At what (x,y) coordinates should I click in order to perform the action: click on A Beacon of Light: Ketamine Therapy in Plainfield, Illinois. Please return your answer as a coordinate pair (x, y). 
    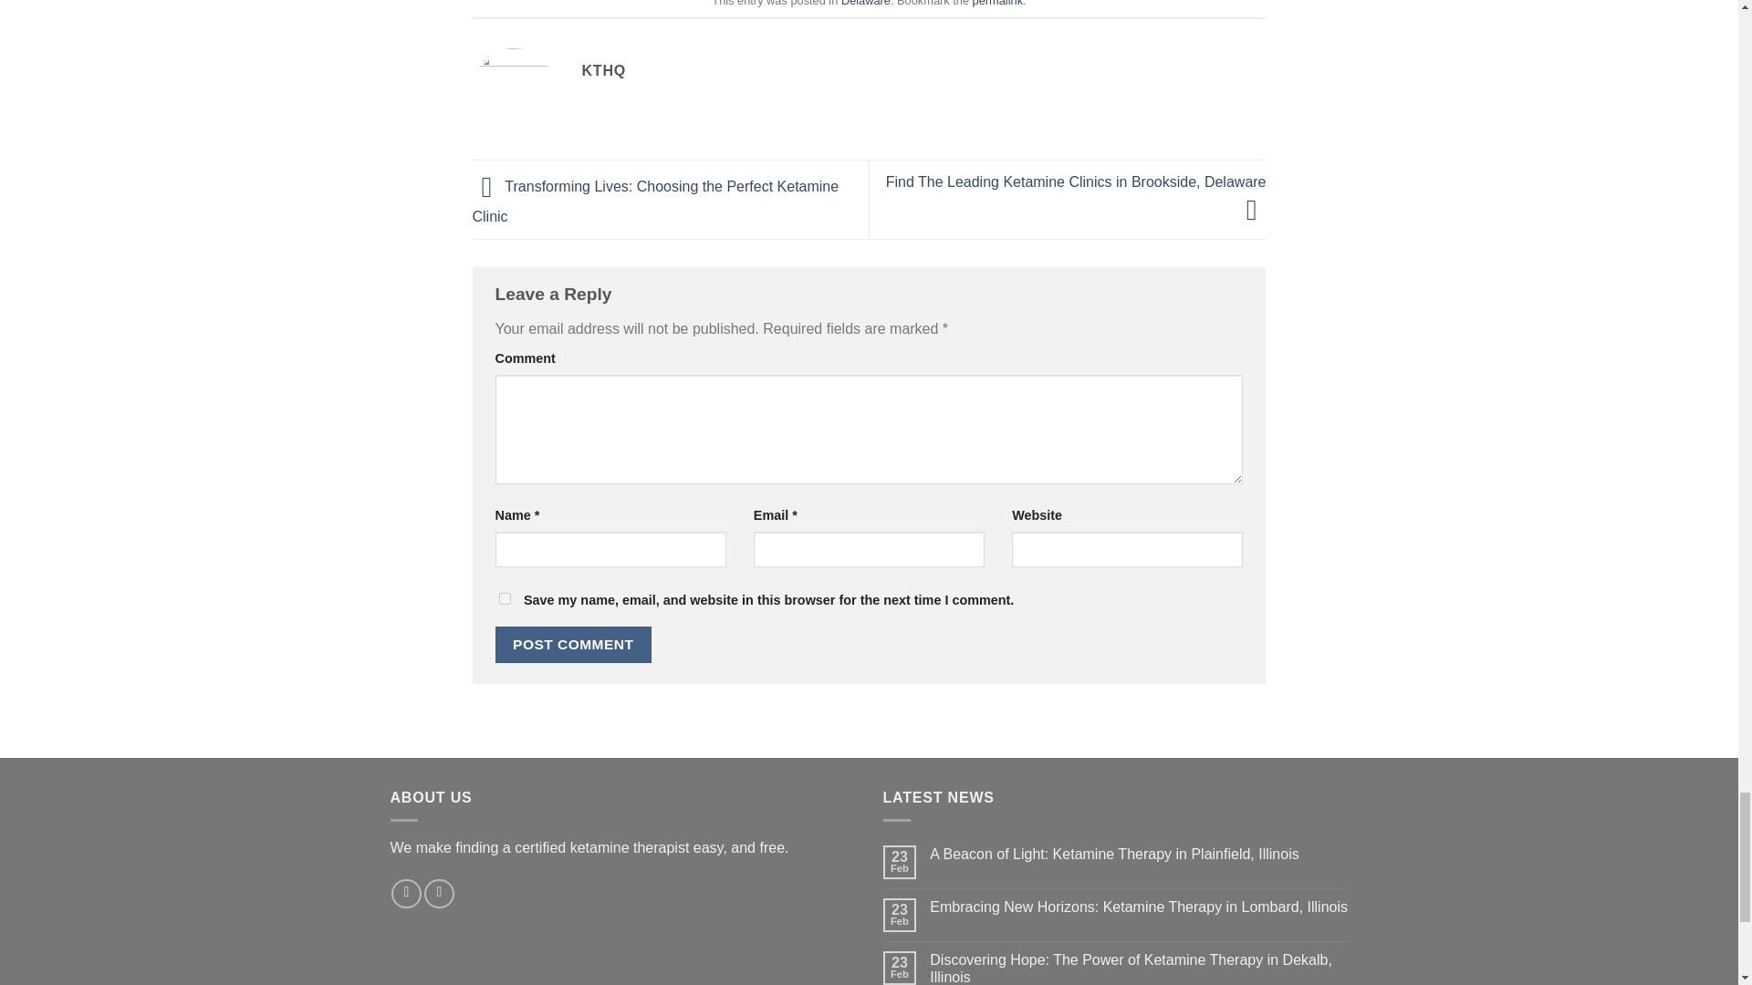
    Looking at the image, I should click on (1139, 854).